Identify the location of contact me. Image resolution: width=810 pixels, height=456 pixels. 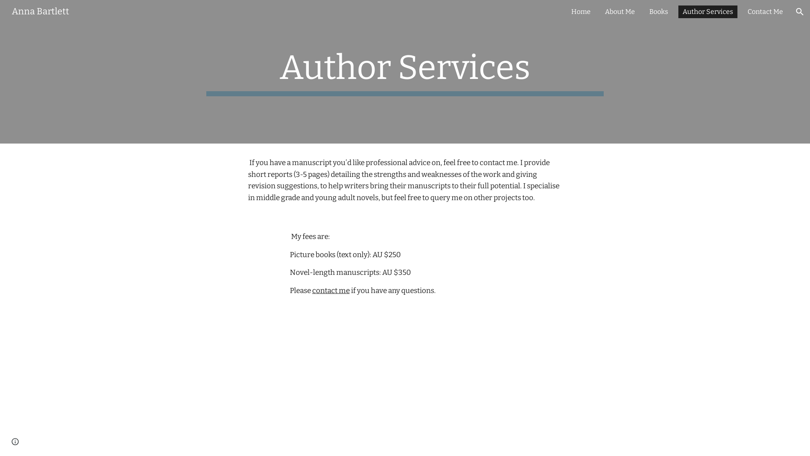
(331, 290).